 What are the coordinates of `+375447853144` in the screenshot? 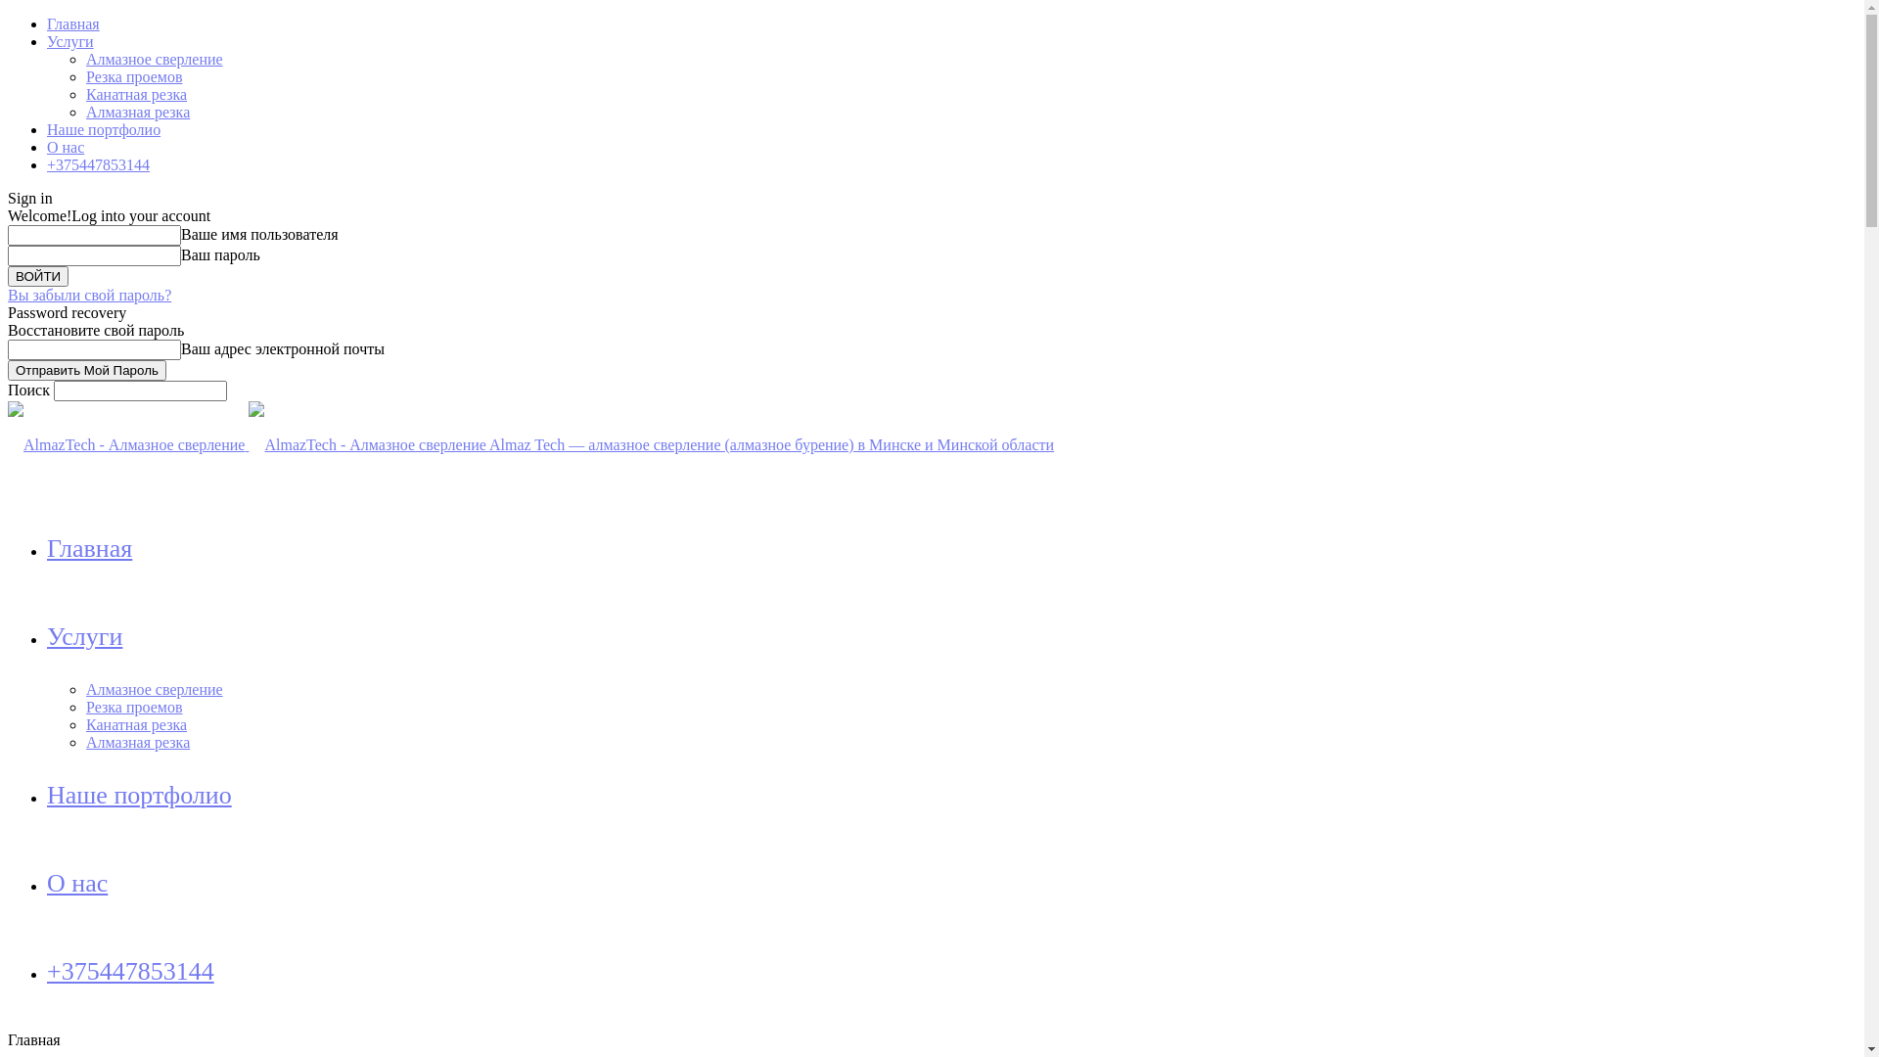 It's located at (98, 164).